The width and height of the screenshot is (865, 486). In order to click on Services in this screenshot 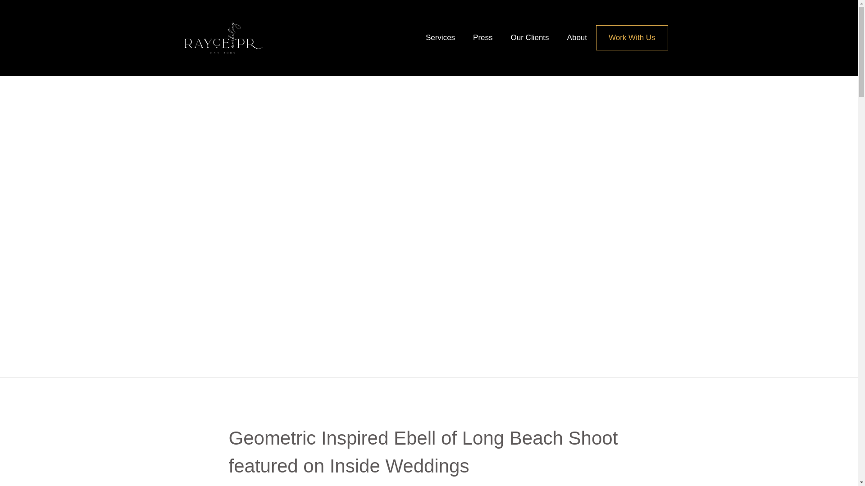, I will do `click(440, 38)`.